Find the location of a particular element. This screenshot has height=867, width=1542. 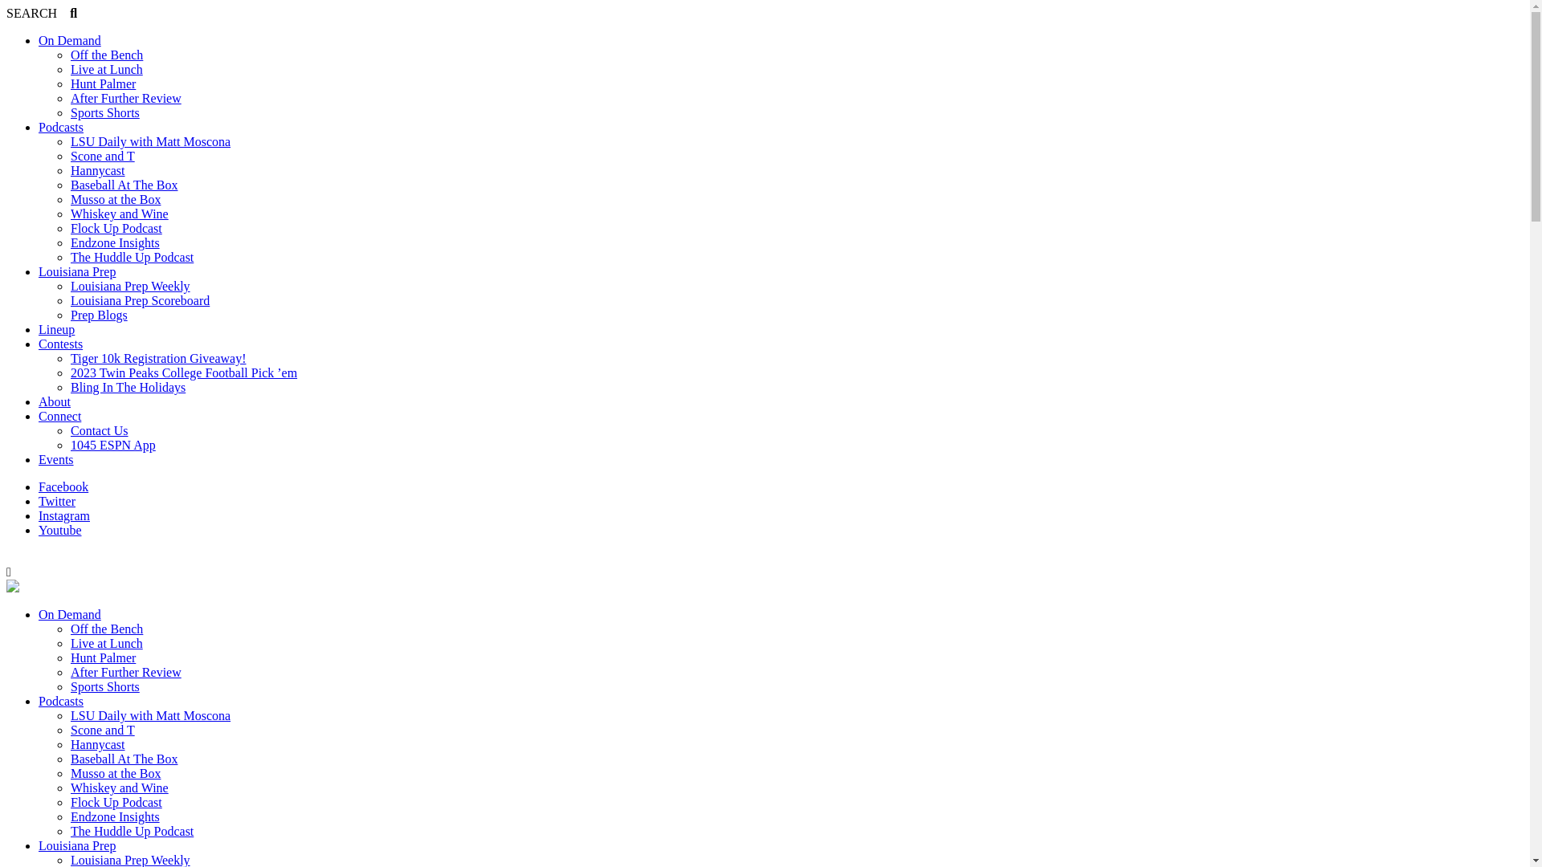

SEARCH is located at coordinates (42, 13).